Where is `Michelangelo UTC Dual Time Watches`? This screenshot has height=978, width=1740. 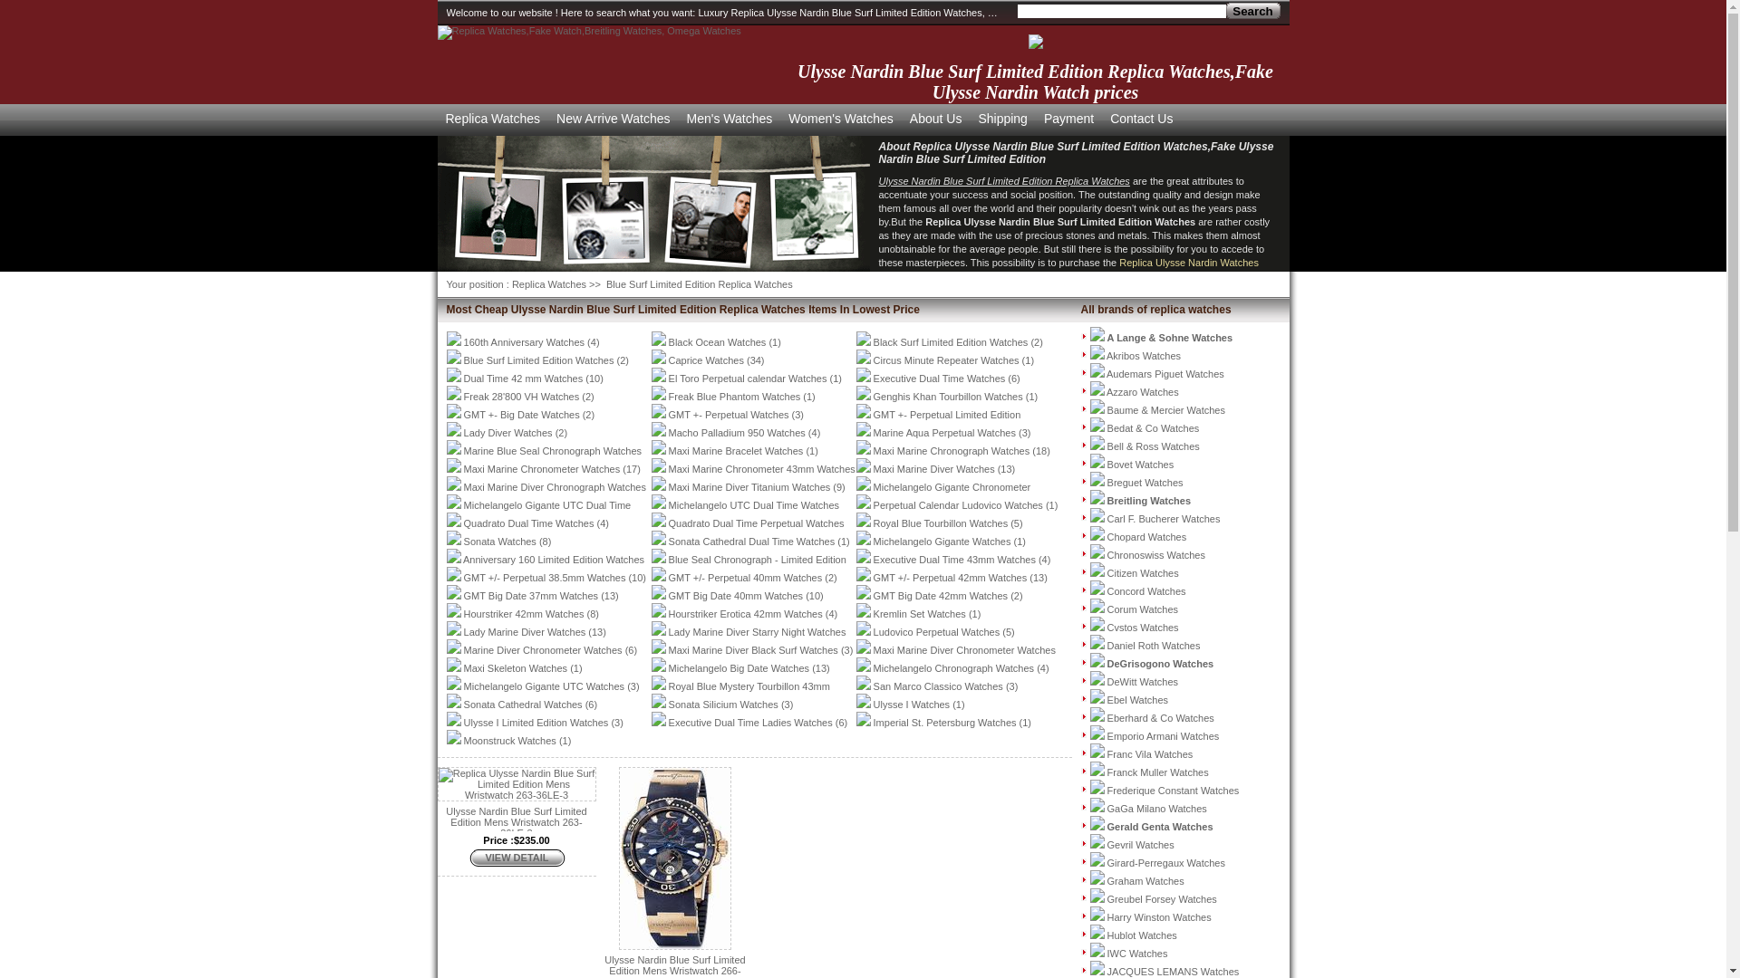
Michelangelo UTC Dual Time Watches is located at coordinates (754, 505).